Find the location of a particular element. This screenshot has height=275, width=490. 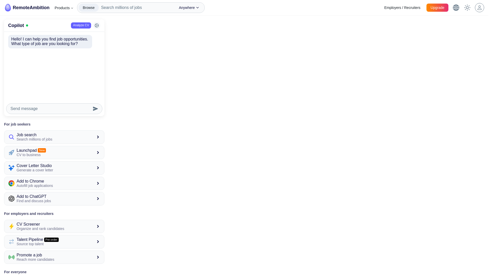

Products is located at coordinates (54, 226).